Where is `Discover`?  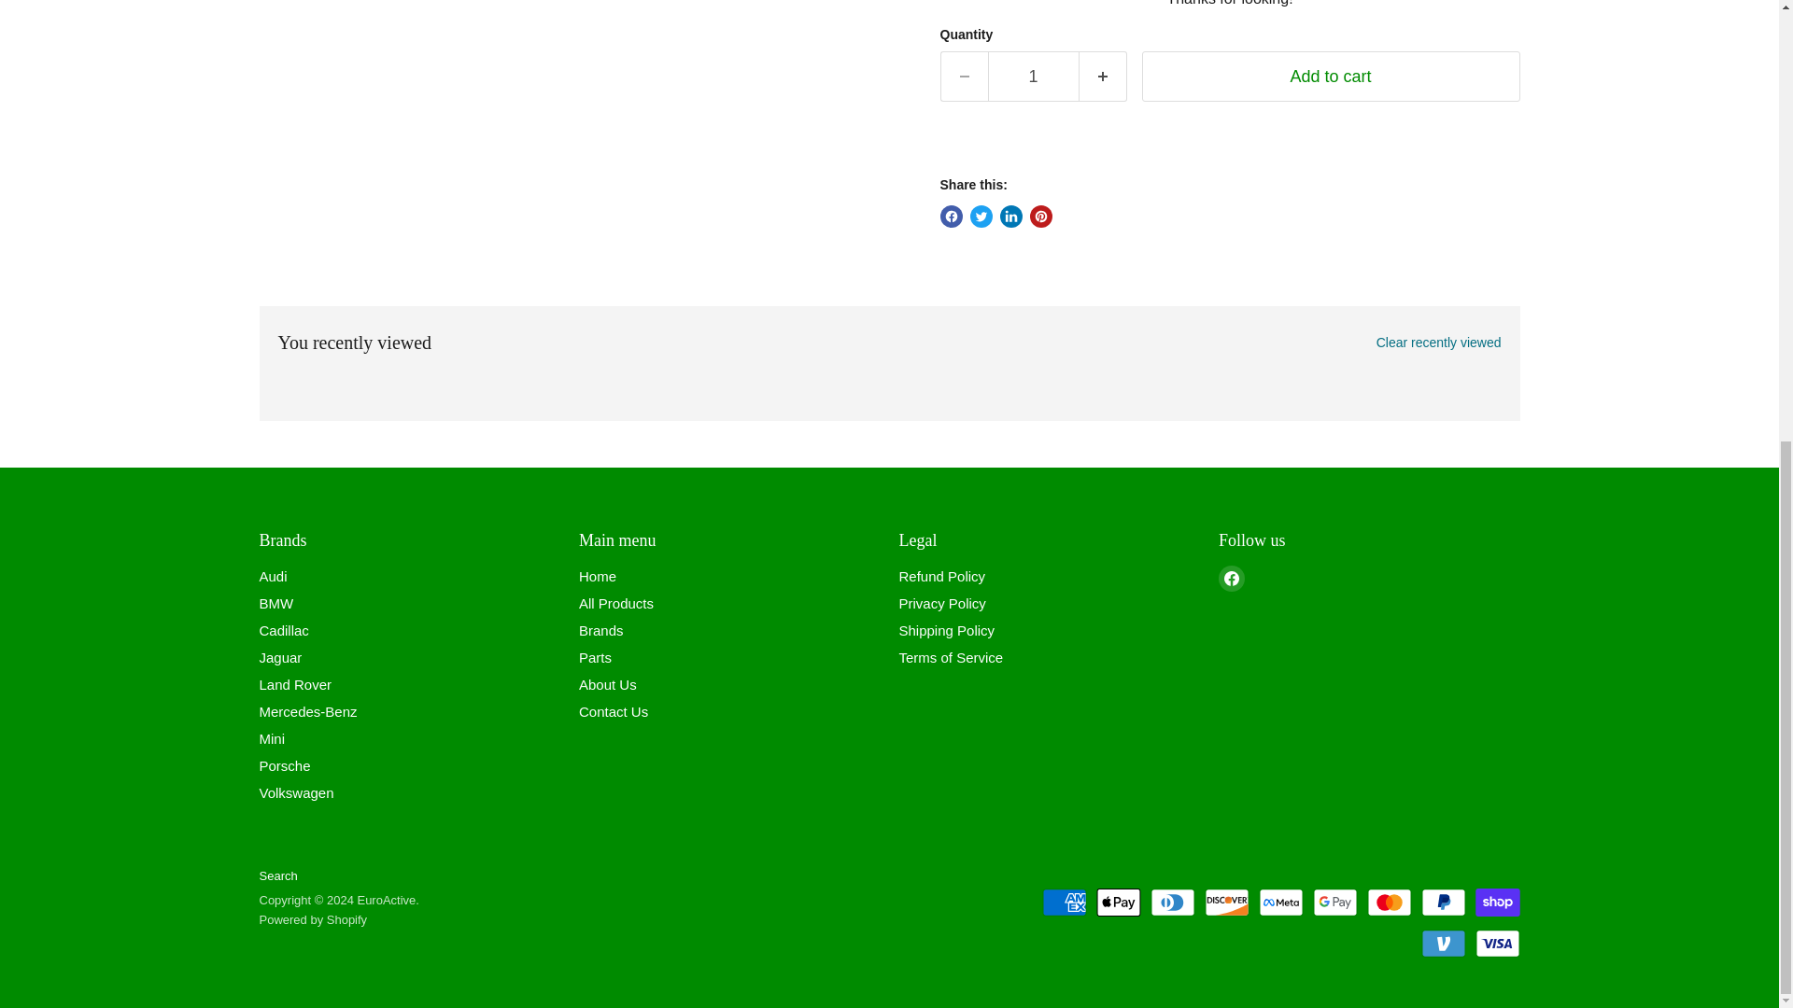 Discover is located at coordinates (1227, 902).